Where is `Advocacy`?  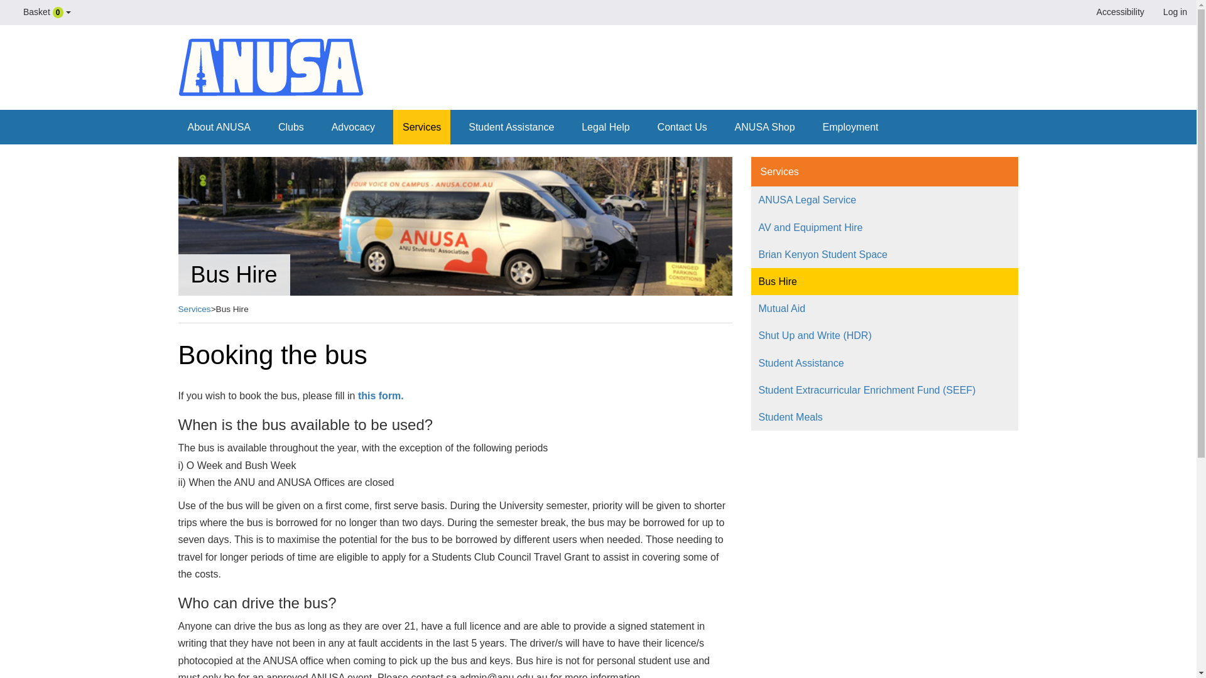 Advocacy is located at coordinates (353, 127).